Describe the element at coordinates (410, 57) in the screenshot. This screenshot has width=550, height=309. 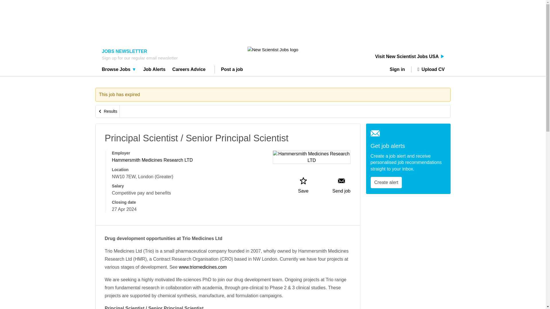
I see `Visit New Scientist Jobs USA` at that location.